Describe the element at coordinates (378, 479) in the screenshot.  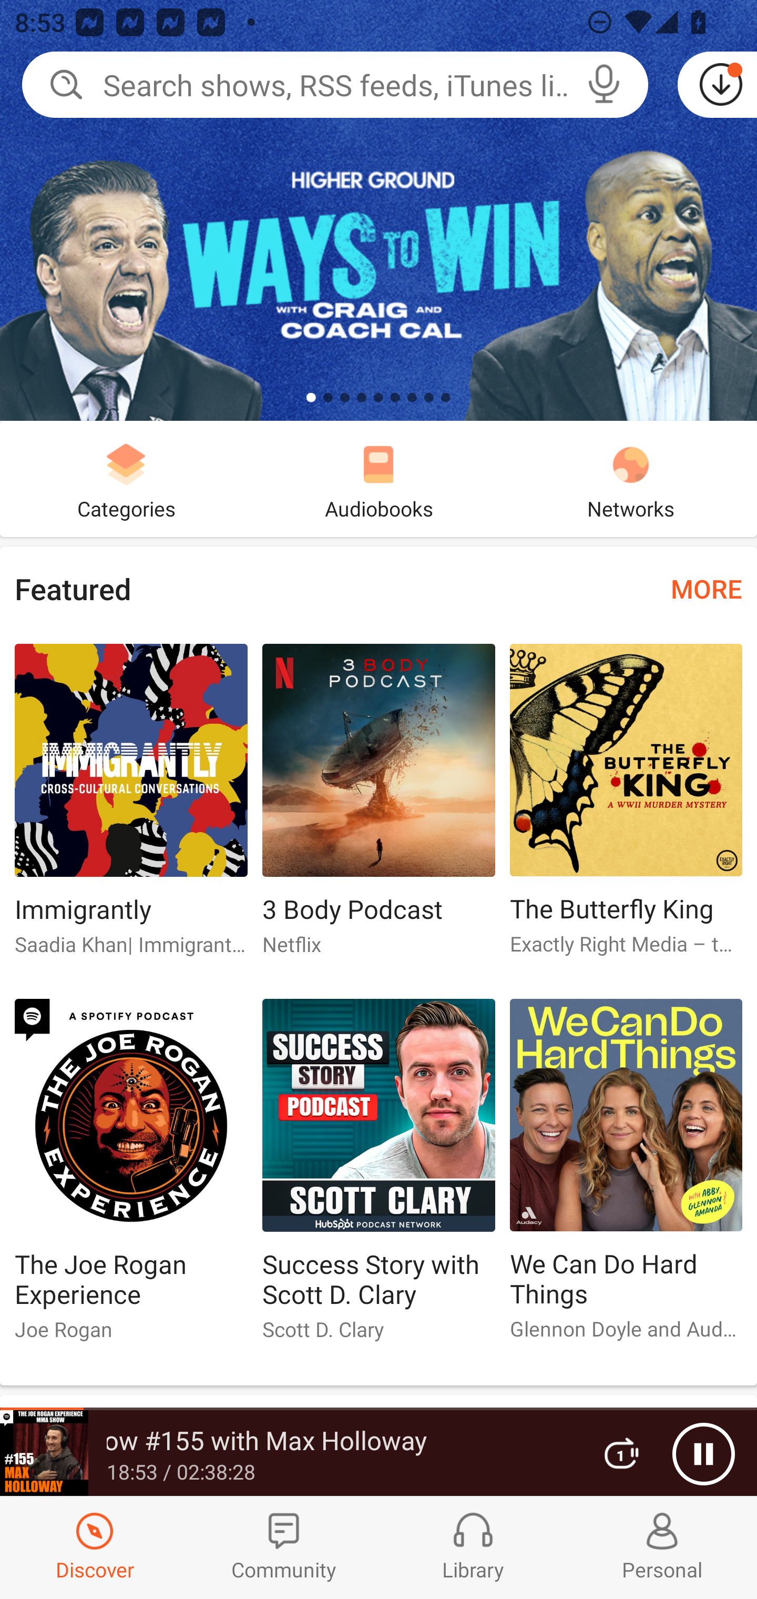
I see `Audiobooks` at that location.